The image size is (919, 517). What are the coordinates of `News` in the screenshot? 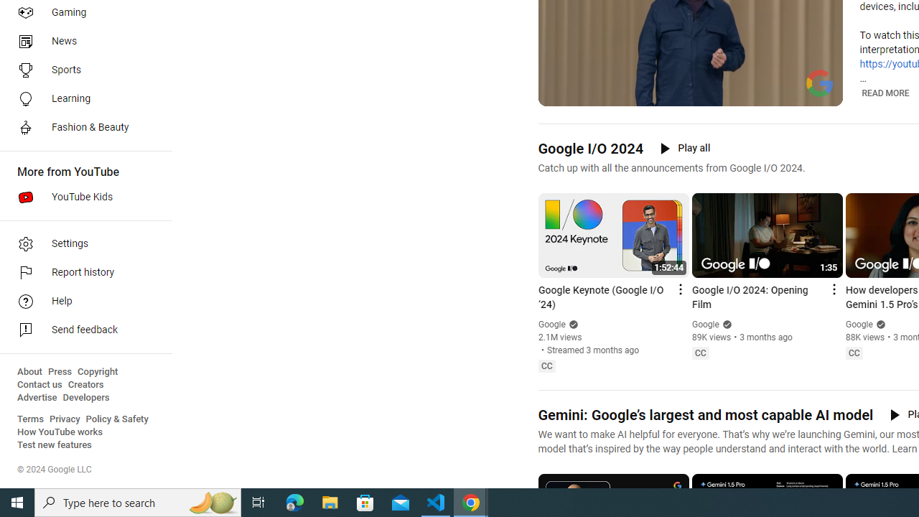 It's located at (82, 42).